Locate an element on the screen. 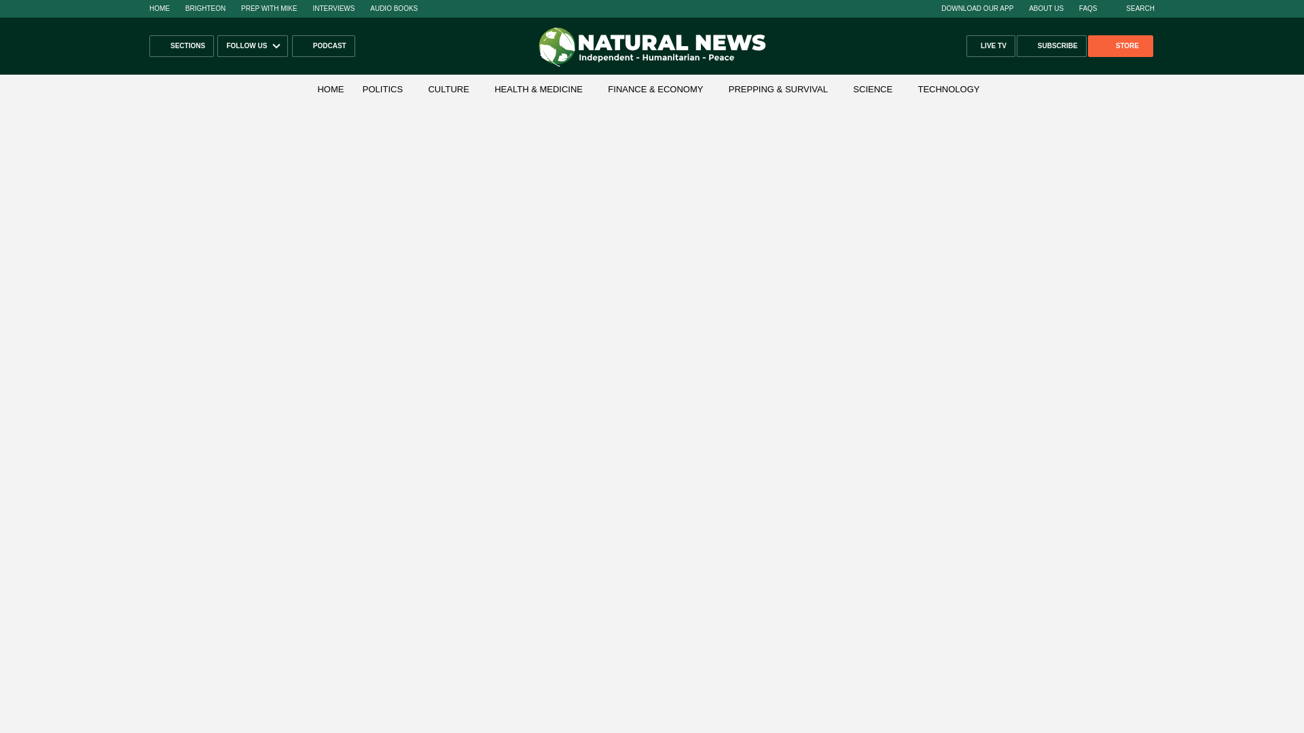 The width and height of the screenshot is (1304, 733). AUDIO BOOKS is located at coordinates (394, 8).